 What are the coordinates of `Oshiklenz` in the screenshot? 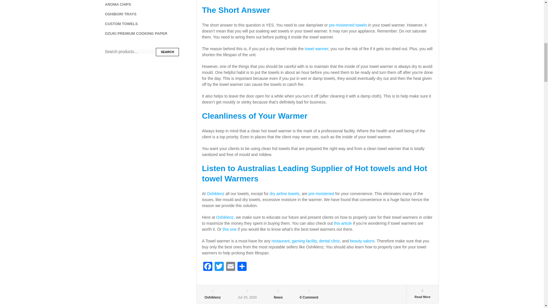 It's located at (215, 193).